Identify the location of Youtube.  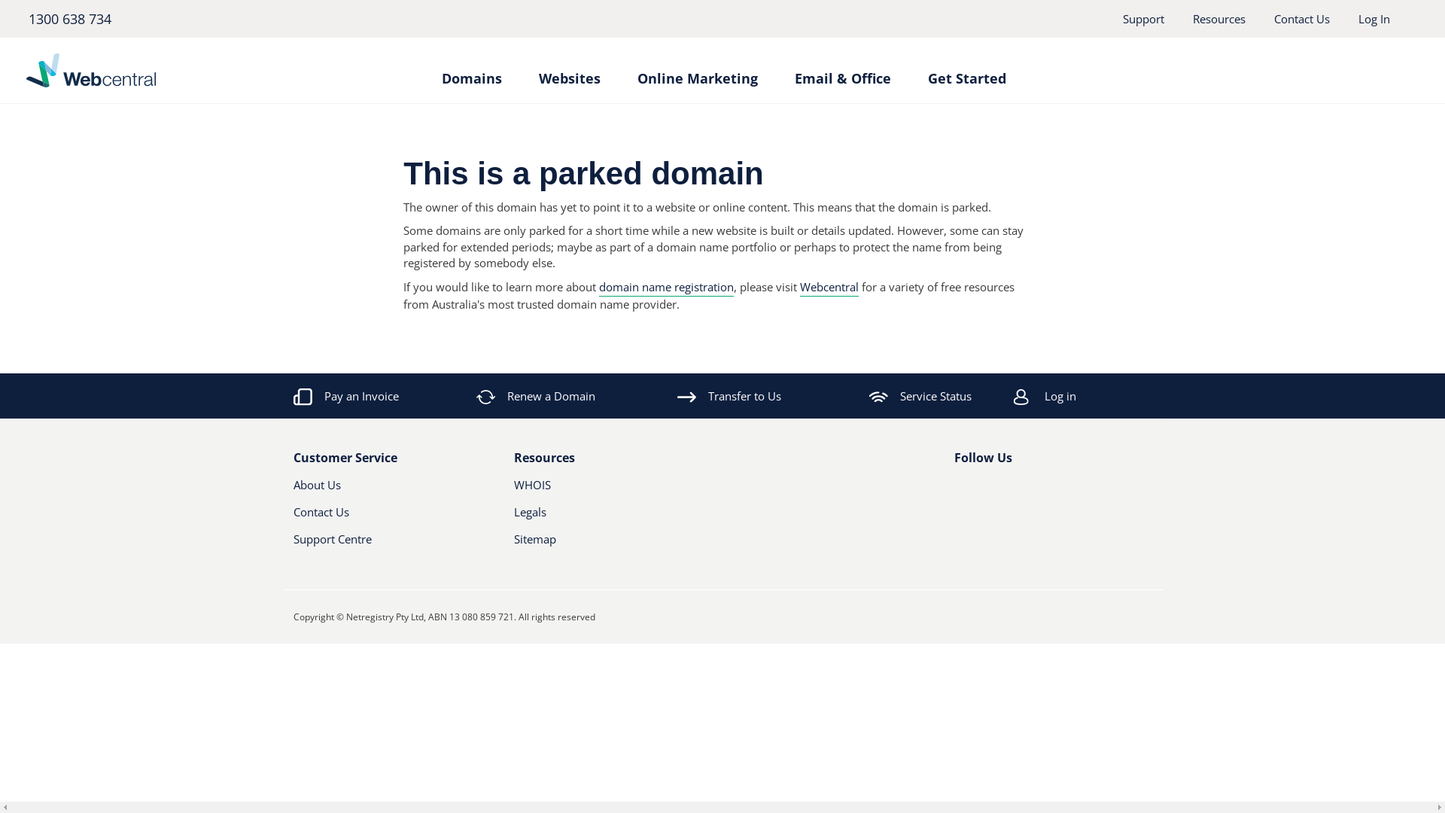
(1012, 491).